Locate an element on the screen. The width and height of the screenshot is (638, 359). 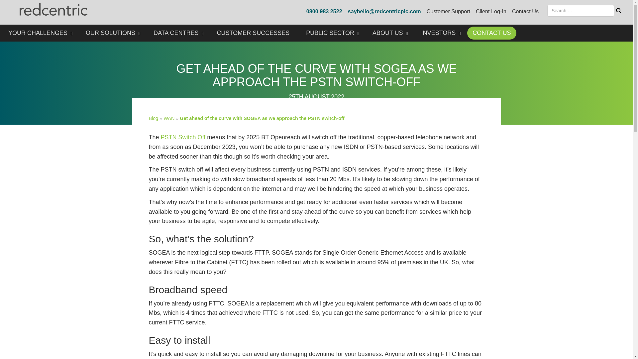
Search is located at coordinates (619, 10).